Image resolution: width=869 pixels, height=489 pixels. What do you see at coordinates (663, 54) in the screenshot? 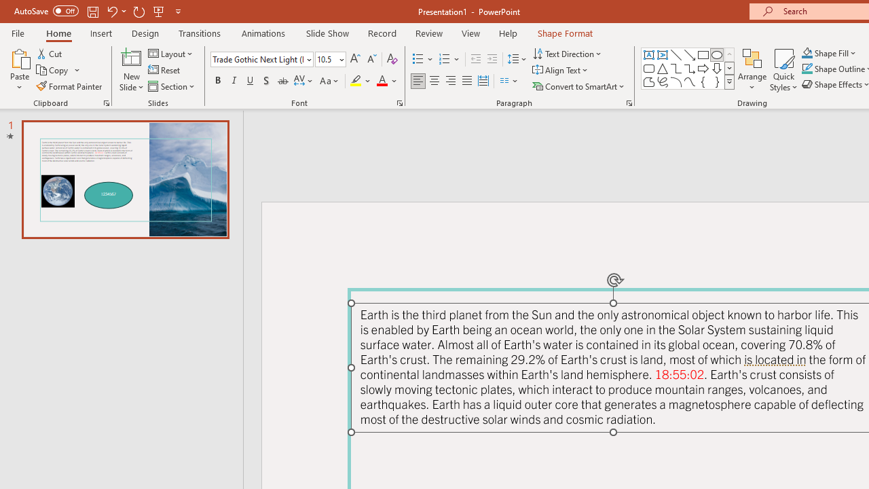
I see `Vertical Text Box` at bounding box center [663, 54].